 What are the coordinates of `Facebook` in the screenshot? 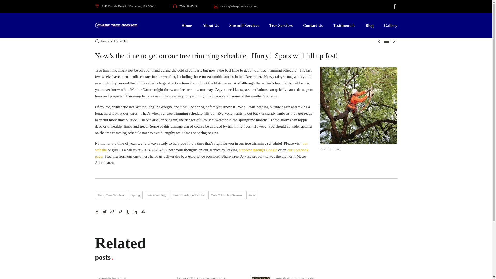 It's located at (97, 212).